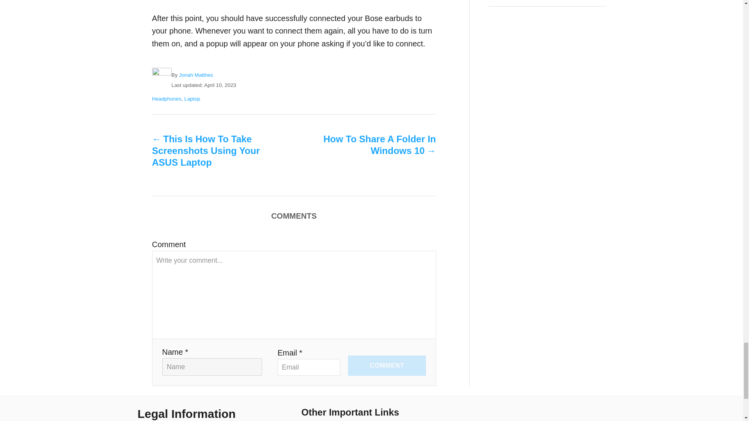  What do you see at coordinates (192, 99) in the screenshot?
I see `Laptop` at bounding box center [192, 99].